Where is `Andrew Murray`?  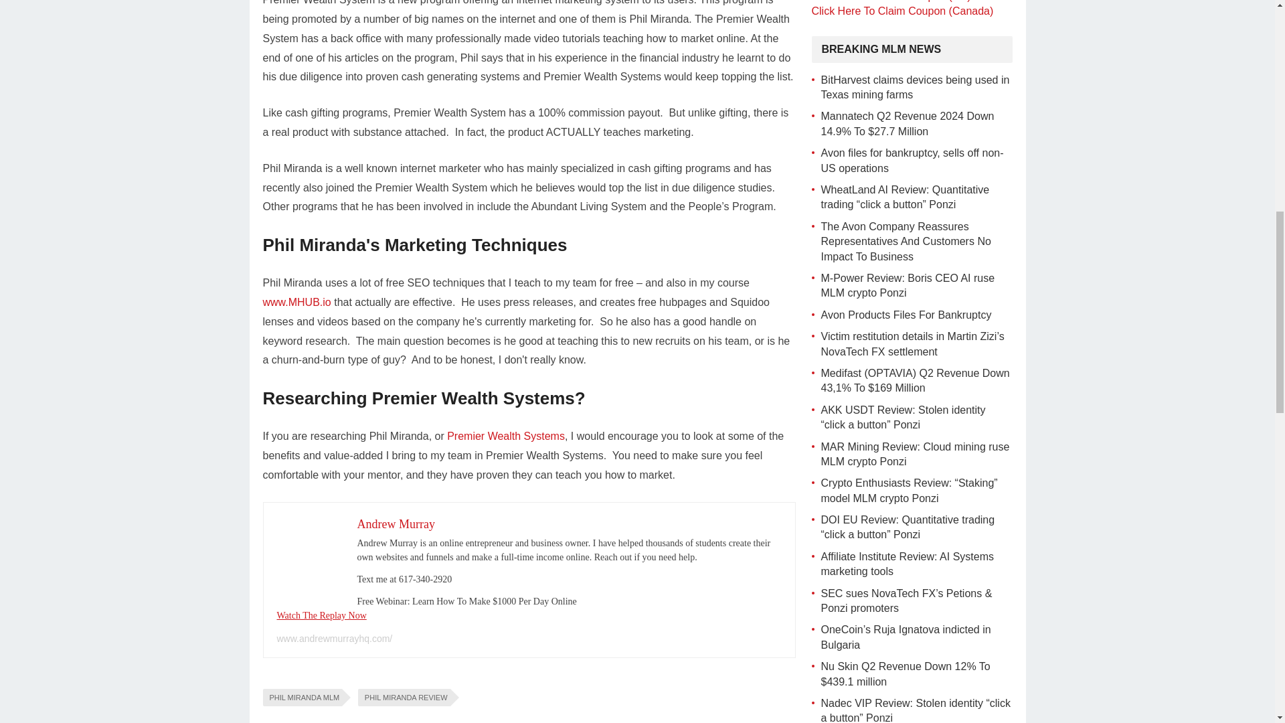 Andrew Murray is located at coordinates (396, 524).